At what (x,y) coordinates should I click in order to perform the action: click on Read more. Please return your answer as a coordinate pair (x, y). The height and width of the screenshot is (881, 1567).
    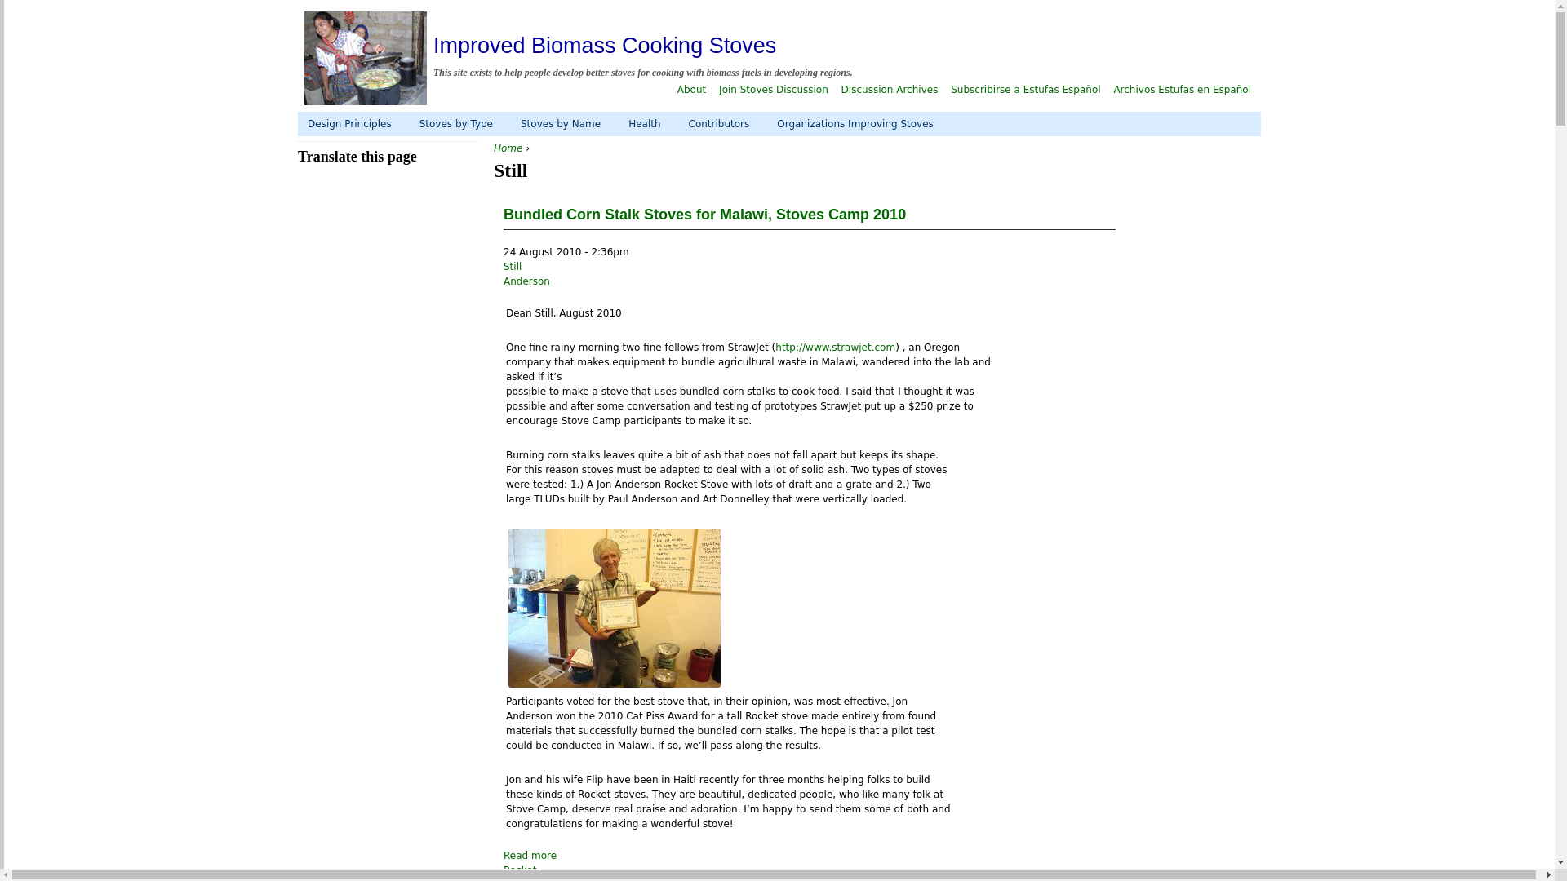
    Looking at the image, I should click on (529, 856).